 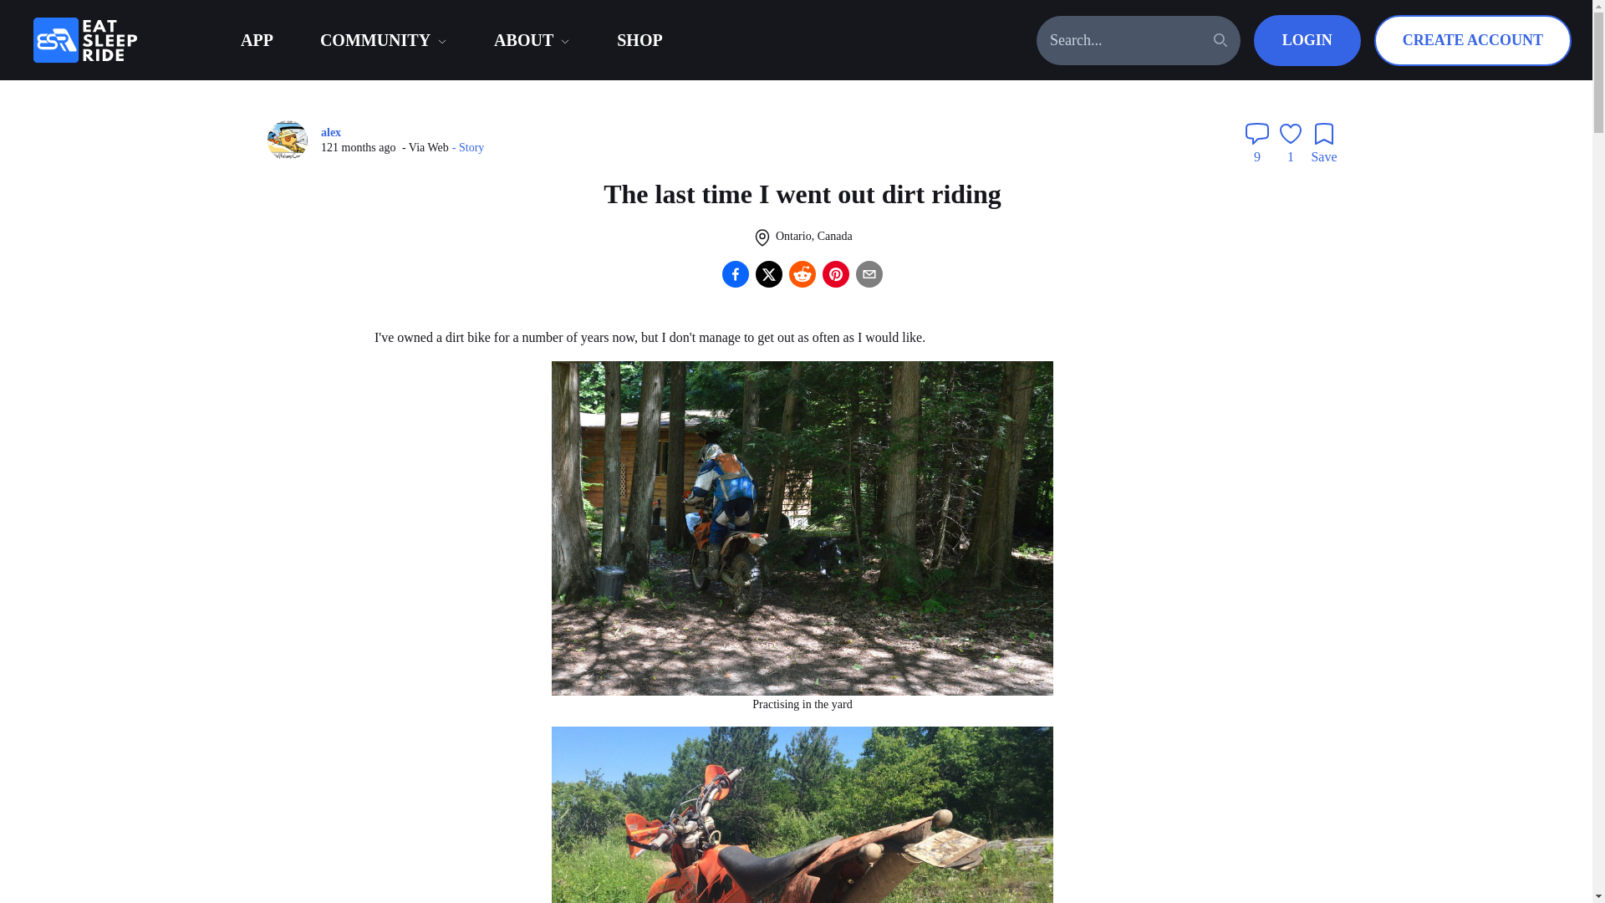 I want to click on COMMUNITY, so click(x=374, y=40).